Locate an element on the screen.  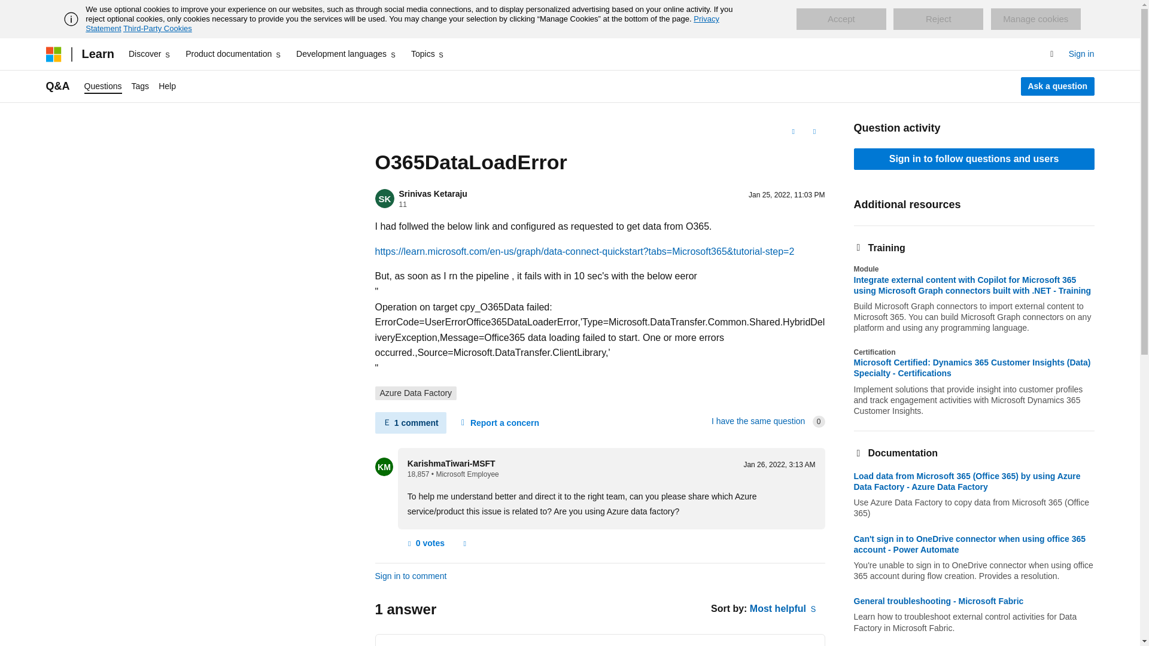
Questions is located at coordinates (103, 86).